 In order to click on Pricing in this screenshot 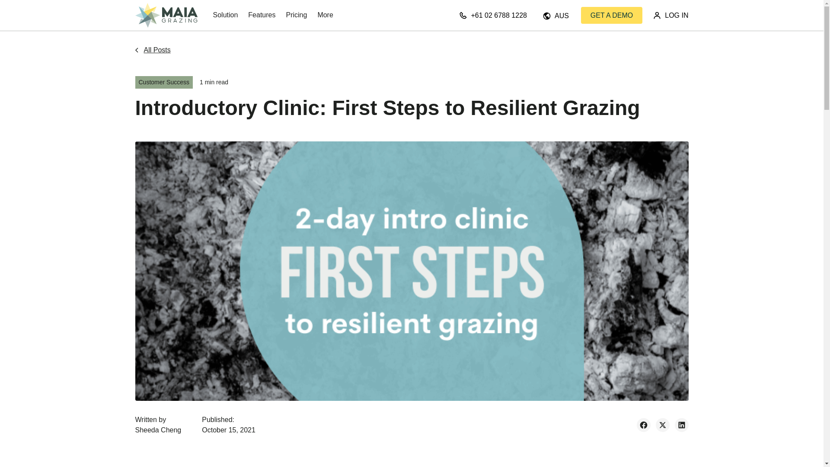, I will do `click(296, 15)`.